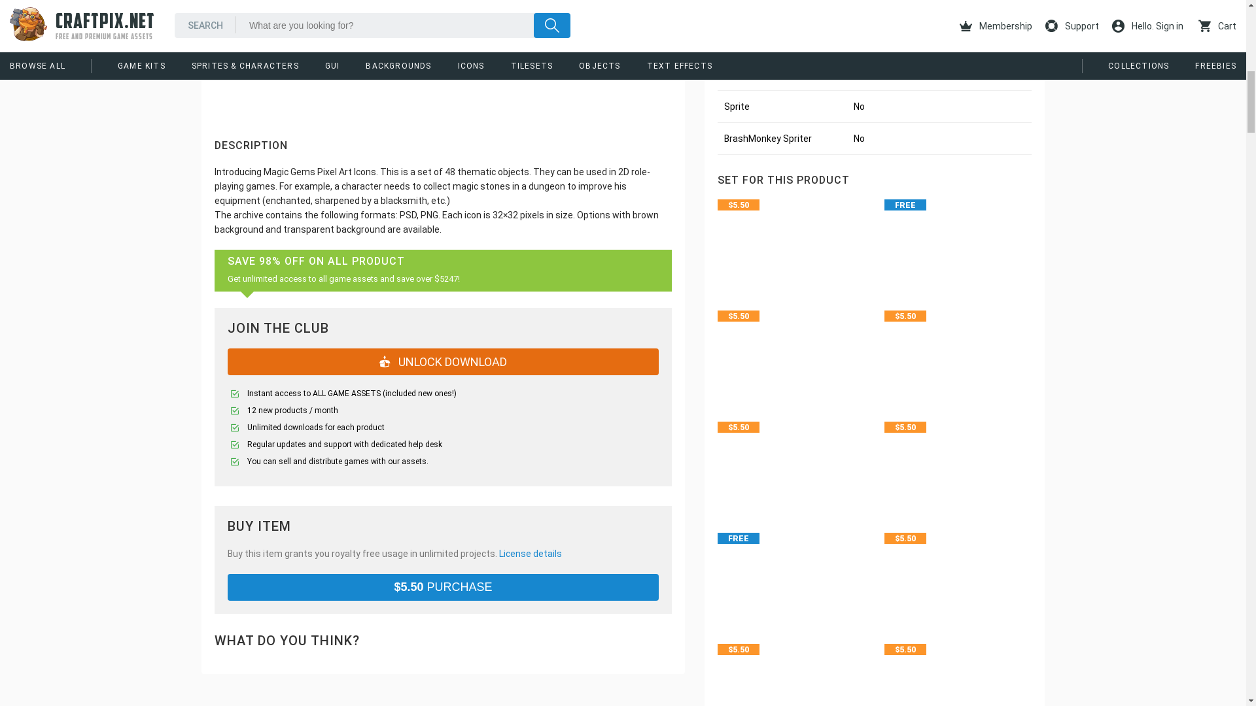 The height and width of the screenshot is (706, 1256). I want to click on UNLOCK DOWNLOAD, so click(444, 361).